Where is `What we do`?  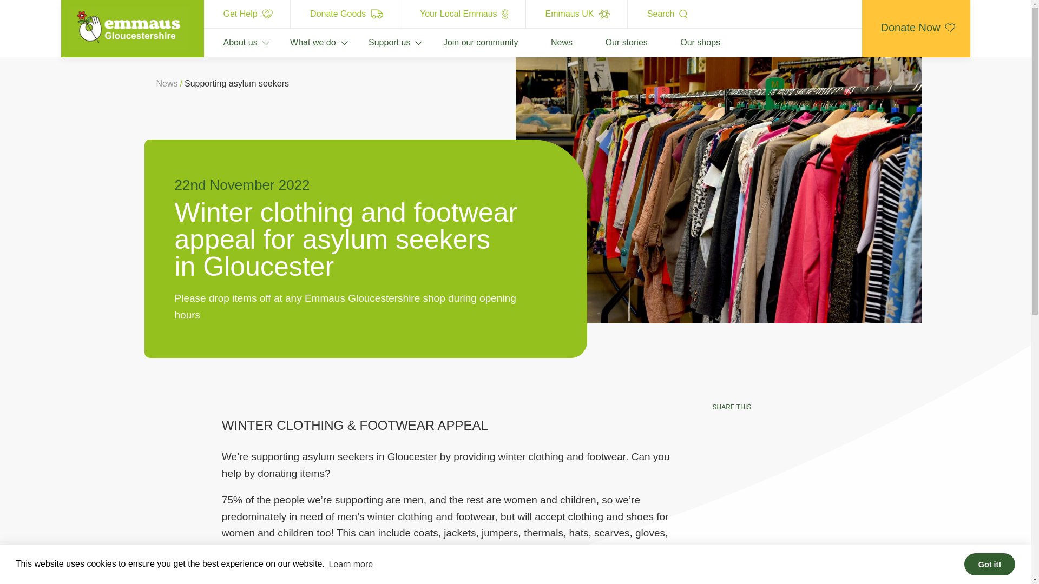 What we do is located at coordinates (301, 42).